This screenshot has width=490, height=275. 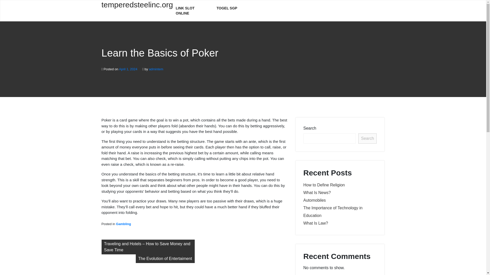 I want to click on LINK SLOT ONLINE, so click(x=192, y=11).